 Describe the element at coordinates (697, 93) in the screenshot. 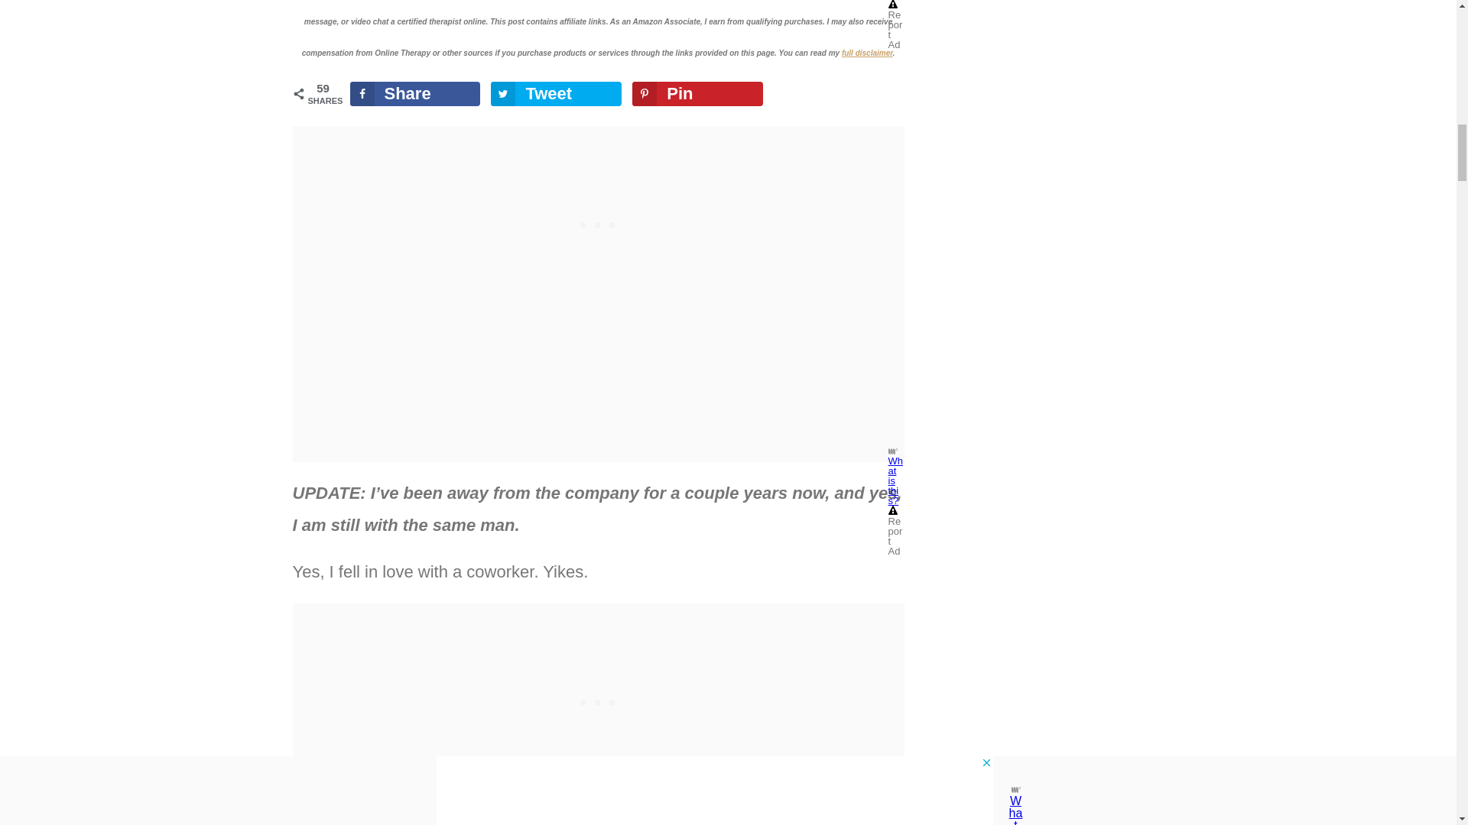

I see `Save to Pinterest` at that location.